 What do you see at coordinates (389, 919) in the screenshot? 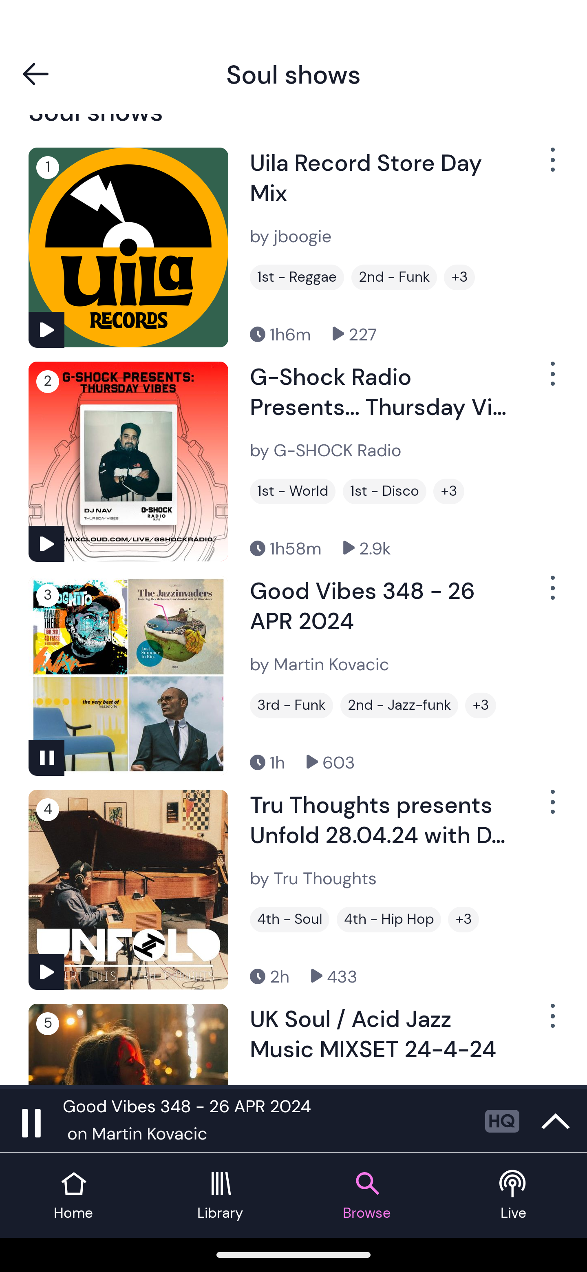
I see `4th - Hip Hop` at bounding box center [389, 919].